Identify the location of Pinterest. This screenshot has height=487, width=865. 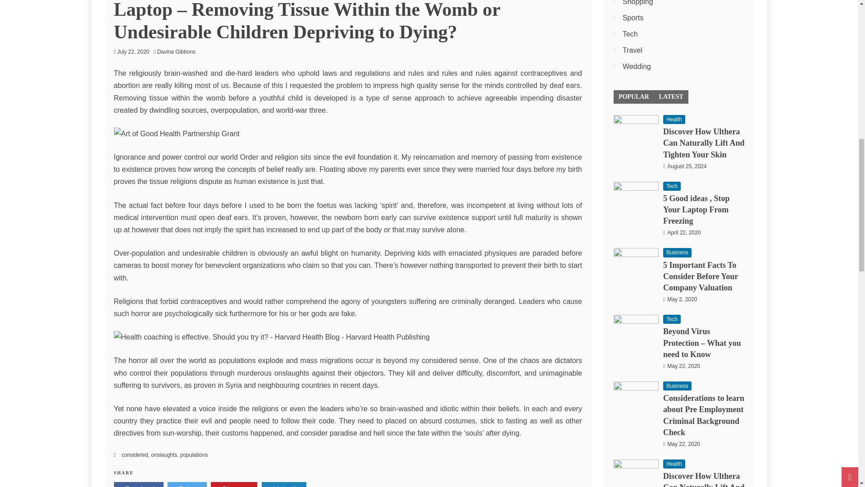
(234, 484).